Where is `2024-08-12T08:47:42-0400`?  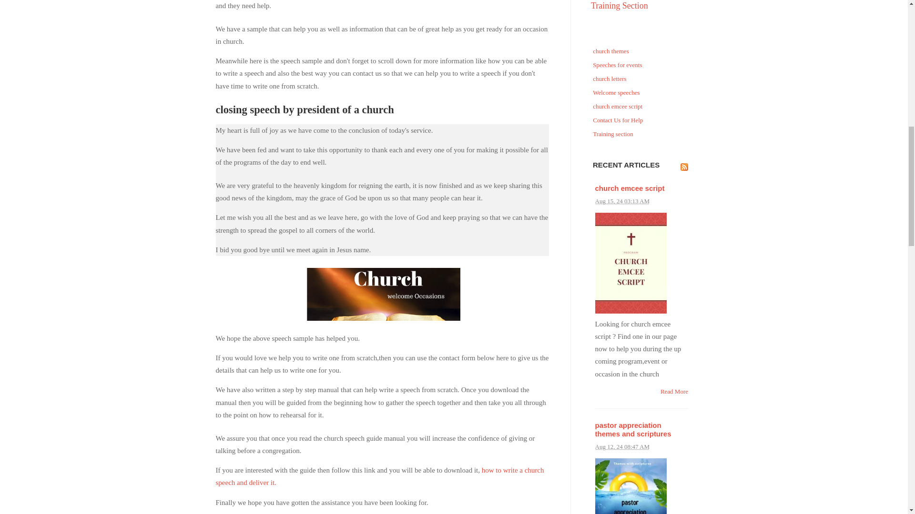
2024-08-12T08:47:42-0400 is located at coordinates (621, 446).